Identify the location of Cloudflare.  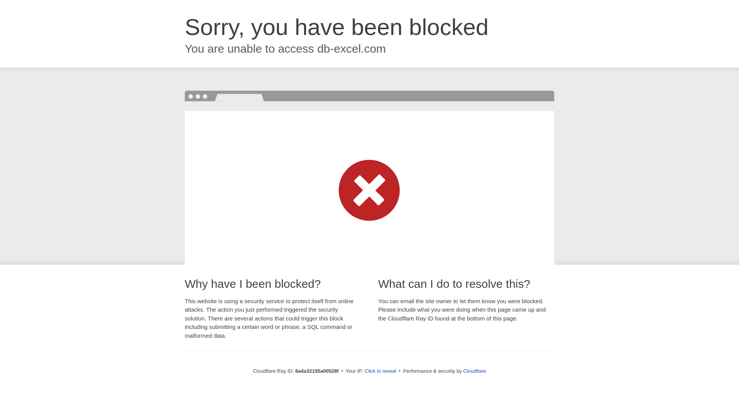
(475, 371).